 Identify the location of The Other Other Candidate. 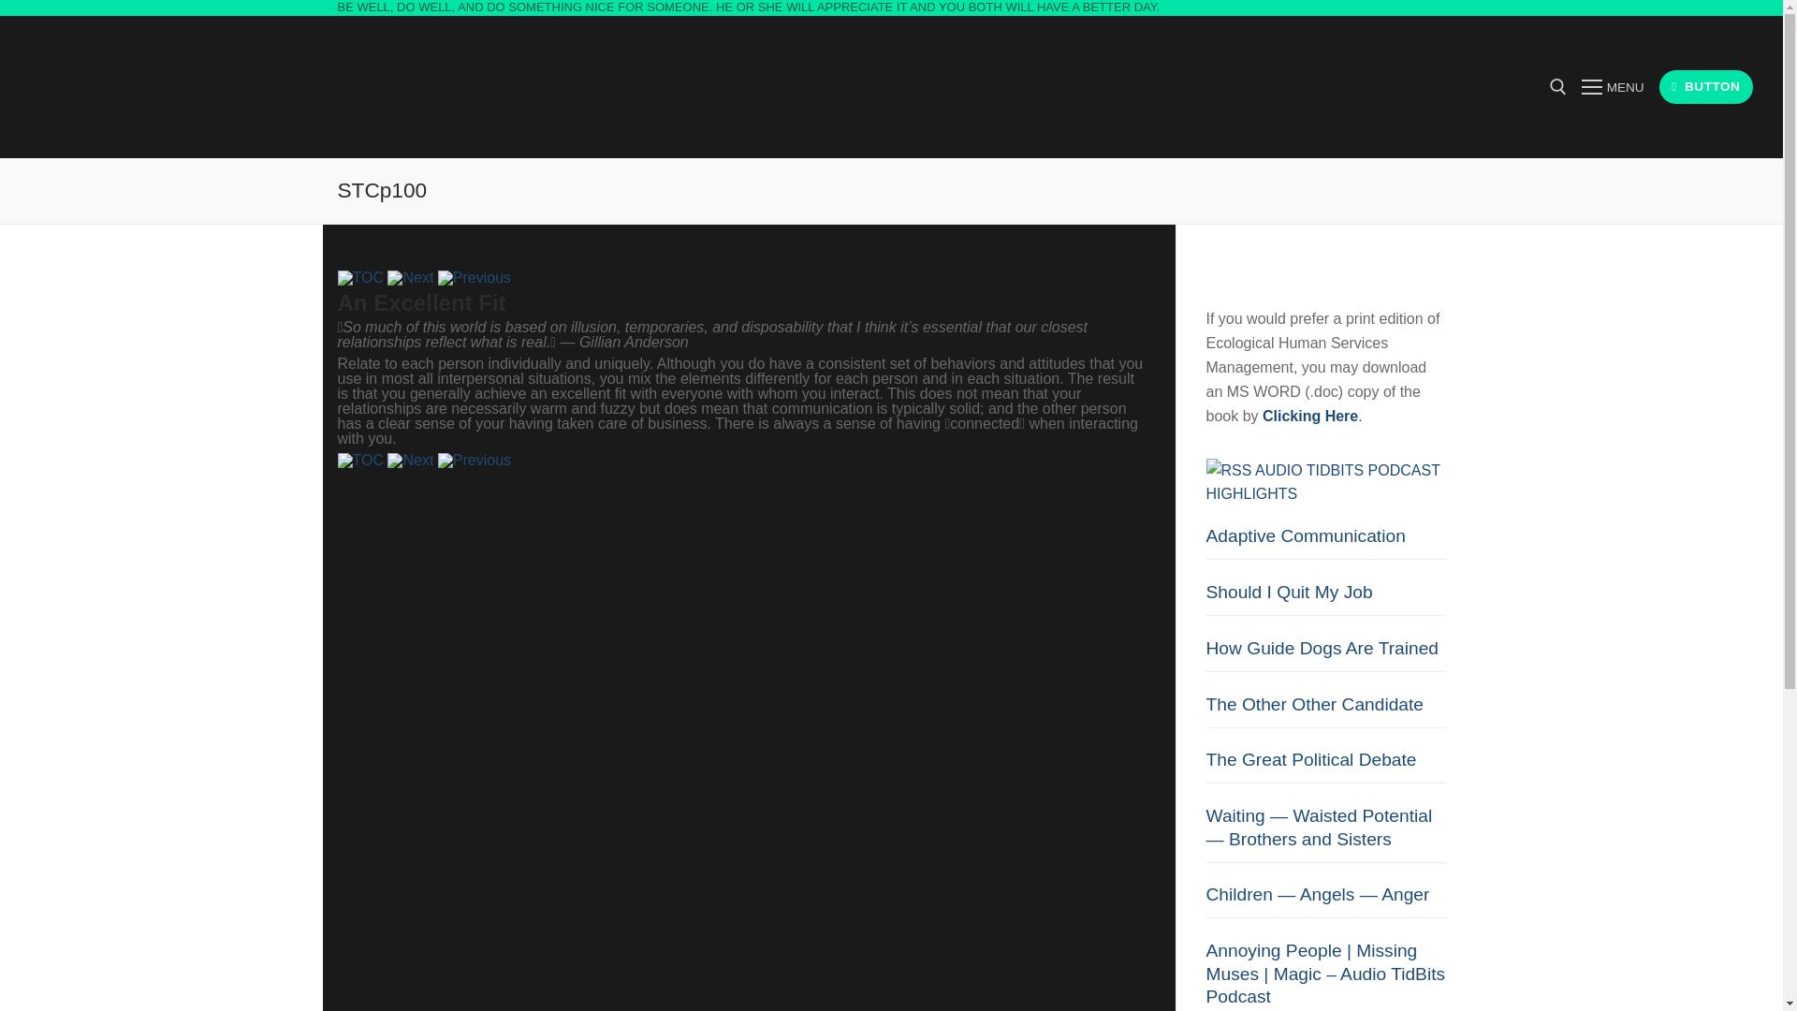
(1325, 710).